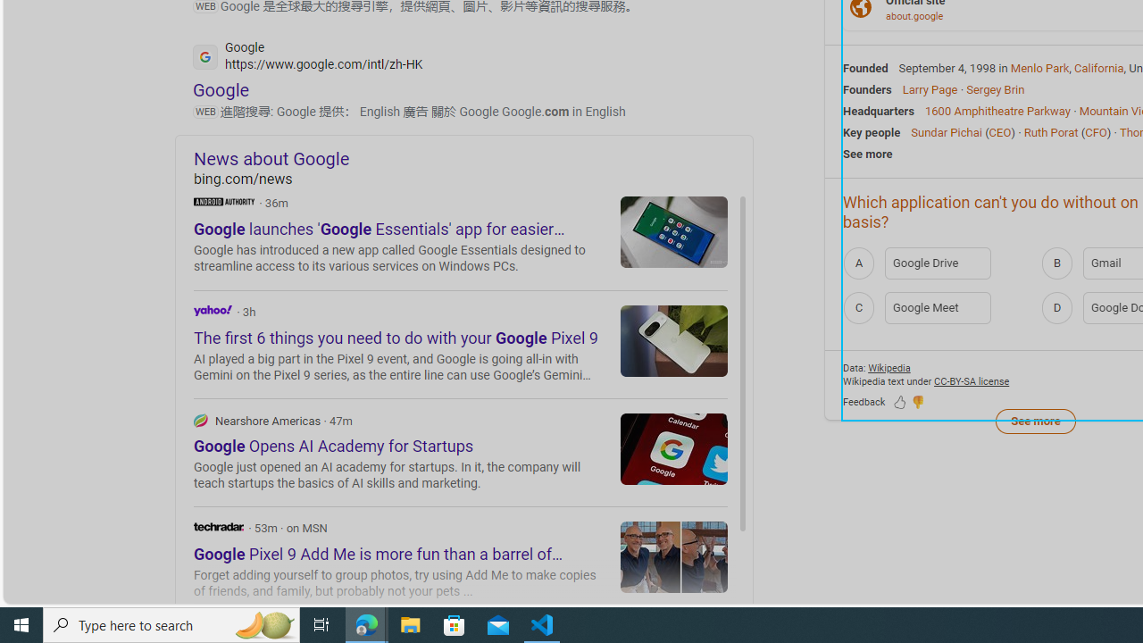 The height and width of the screenshot is (643, 1143). I want to click on Task View, so click(321, 625).